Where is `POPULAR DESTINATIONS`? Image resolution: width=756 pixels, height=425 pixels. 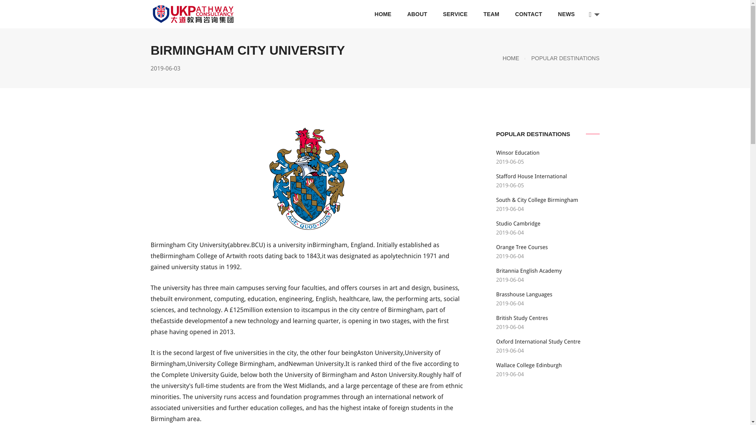 POPULAR DESTINATIONS is located at coordinates (565, 58).